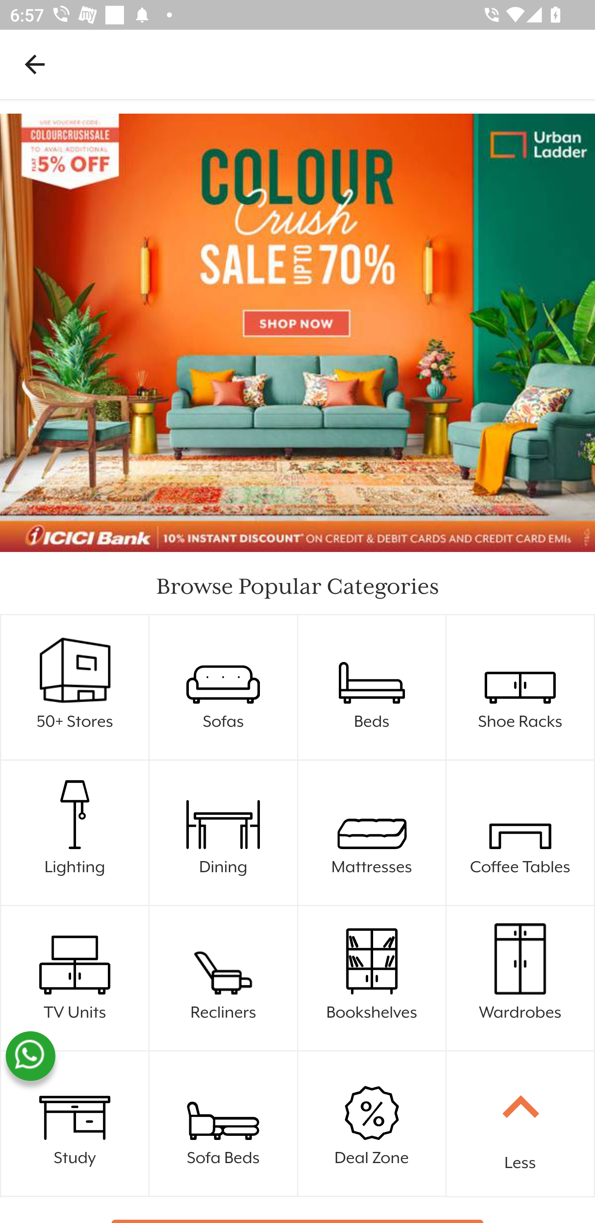 The height and width of the screenshot is (1223, 595). I want to click on Sofas, so click(224, 688).